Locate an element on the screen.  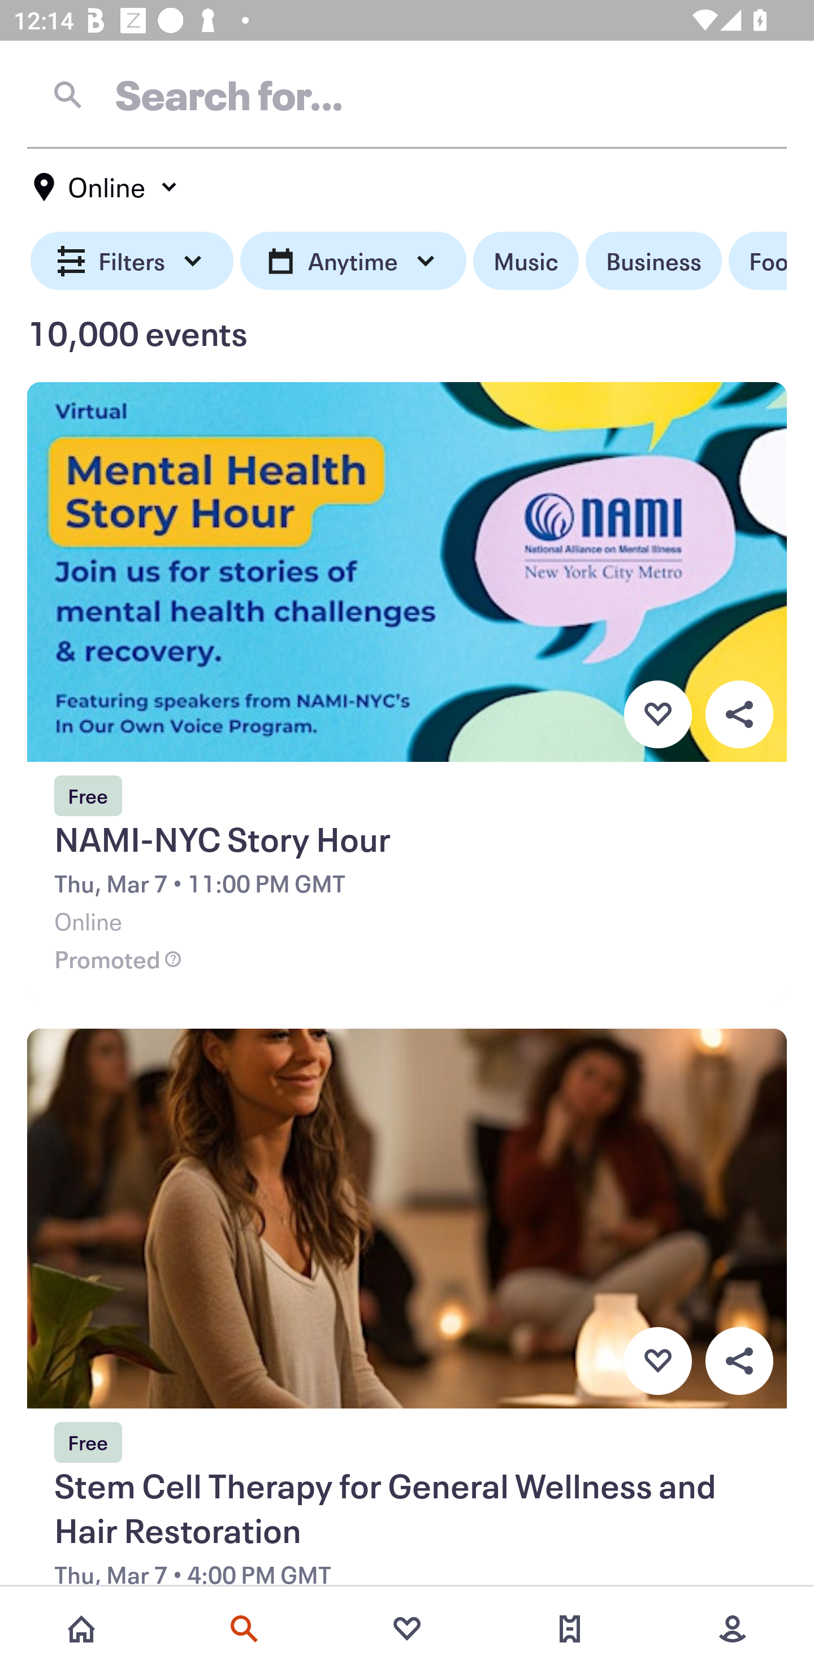
Tickets is located at coordinates (570, 1629).